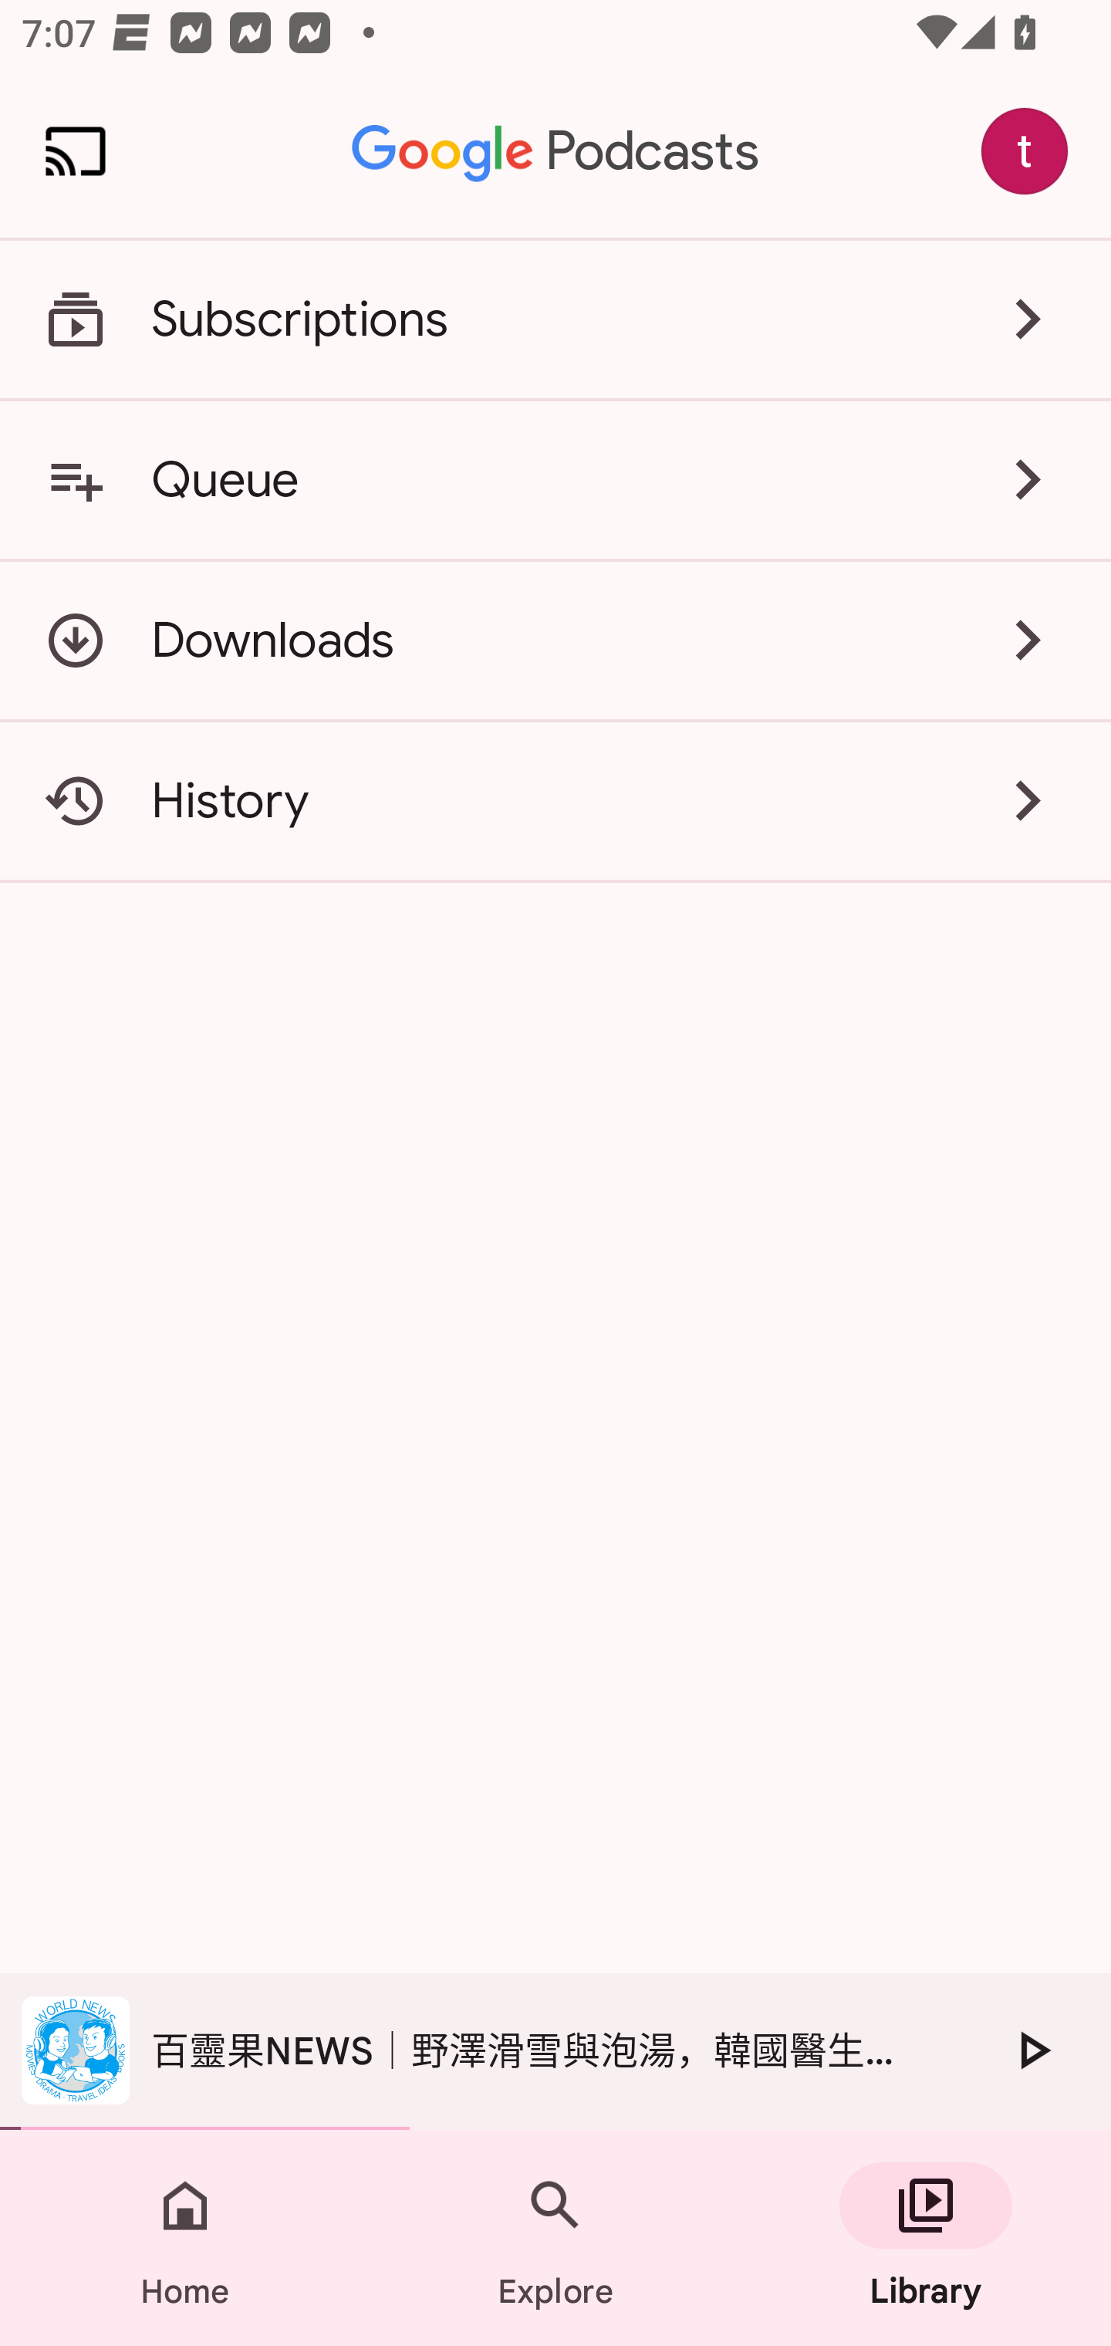  Describe the element at coordinates (185, 2238) in the screenshot. I see `Home` at that location.